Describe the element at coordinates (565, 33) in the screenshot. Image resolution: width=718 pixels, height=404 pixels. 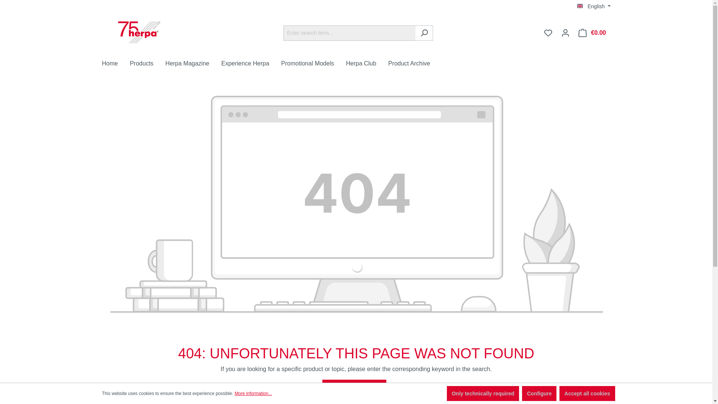
I see `Your account` at that location.